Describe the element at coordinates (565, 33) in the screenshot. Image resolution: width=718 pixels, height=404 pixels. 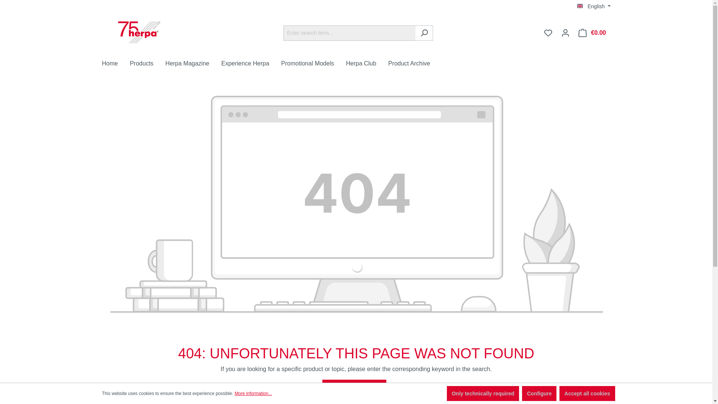
I see `Your account` at that location.